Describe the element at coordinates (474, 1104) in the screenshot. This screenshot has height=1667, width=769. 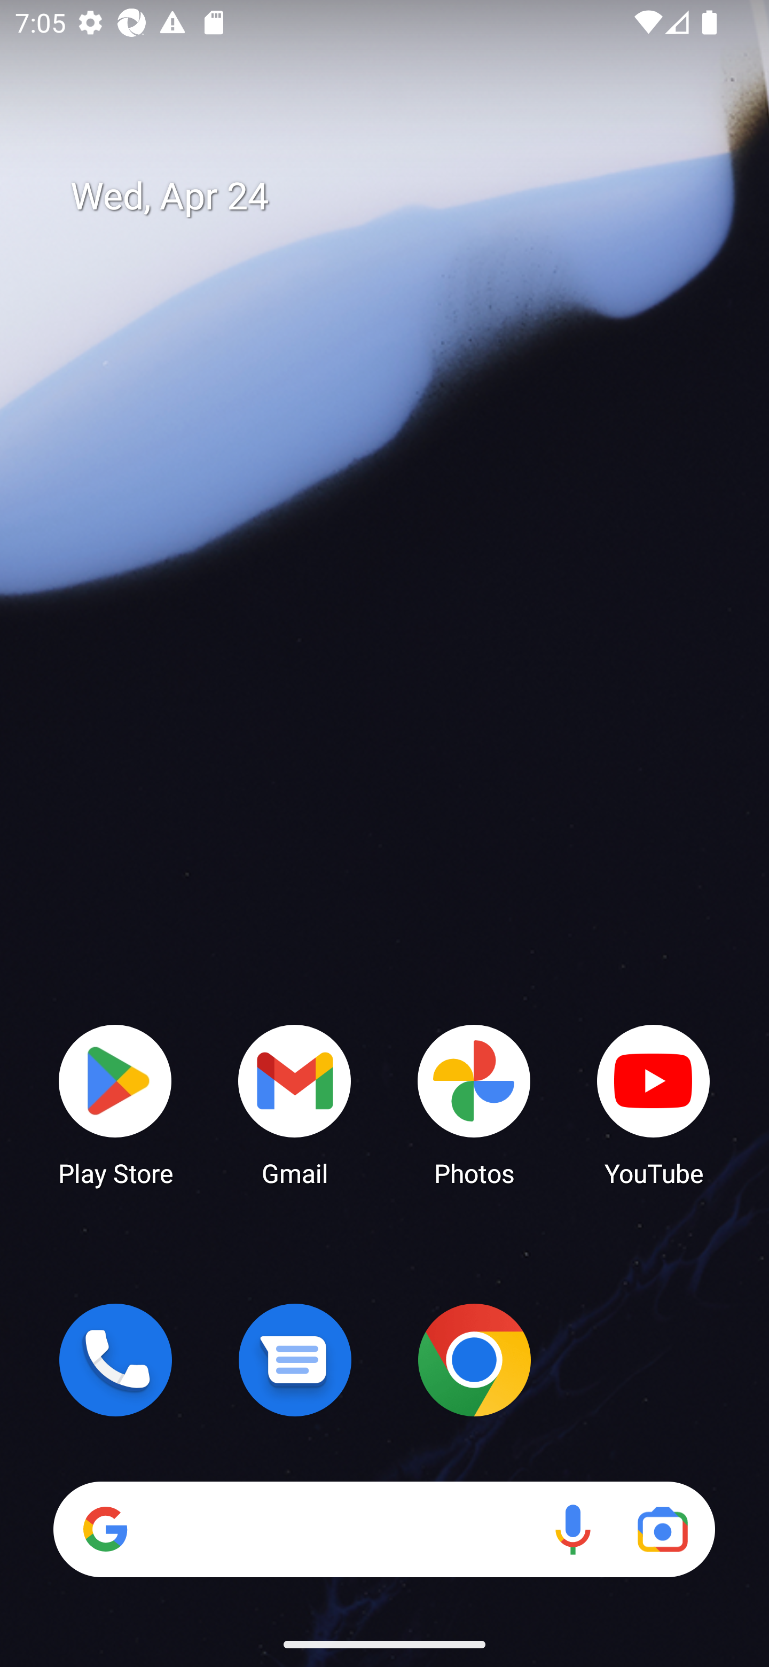
I see `Photos` at that location.